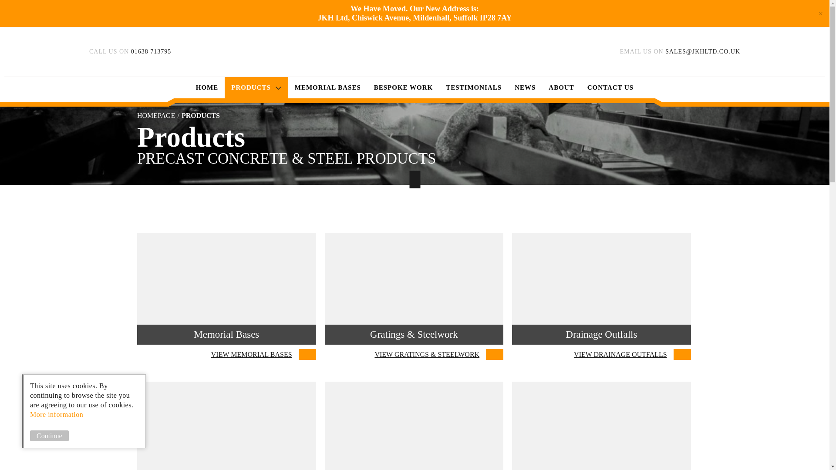 This screenshot has height=470, width=836. I want to click on TESTIMONIALS, so click(159, 116).